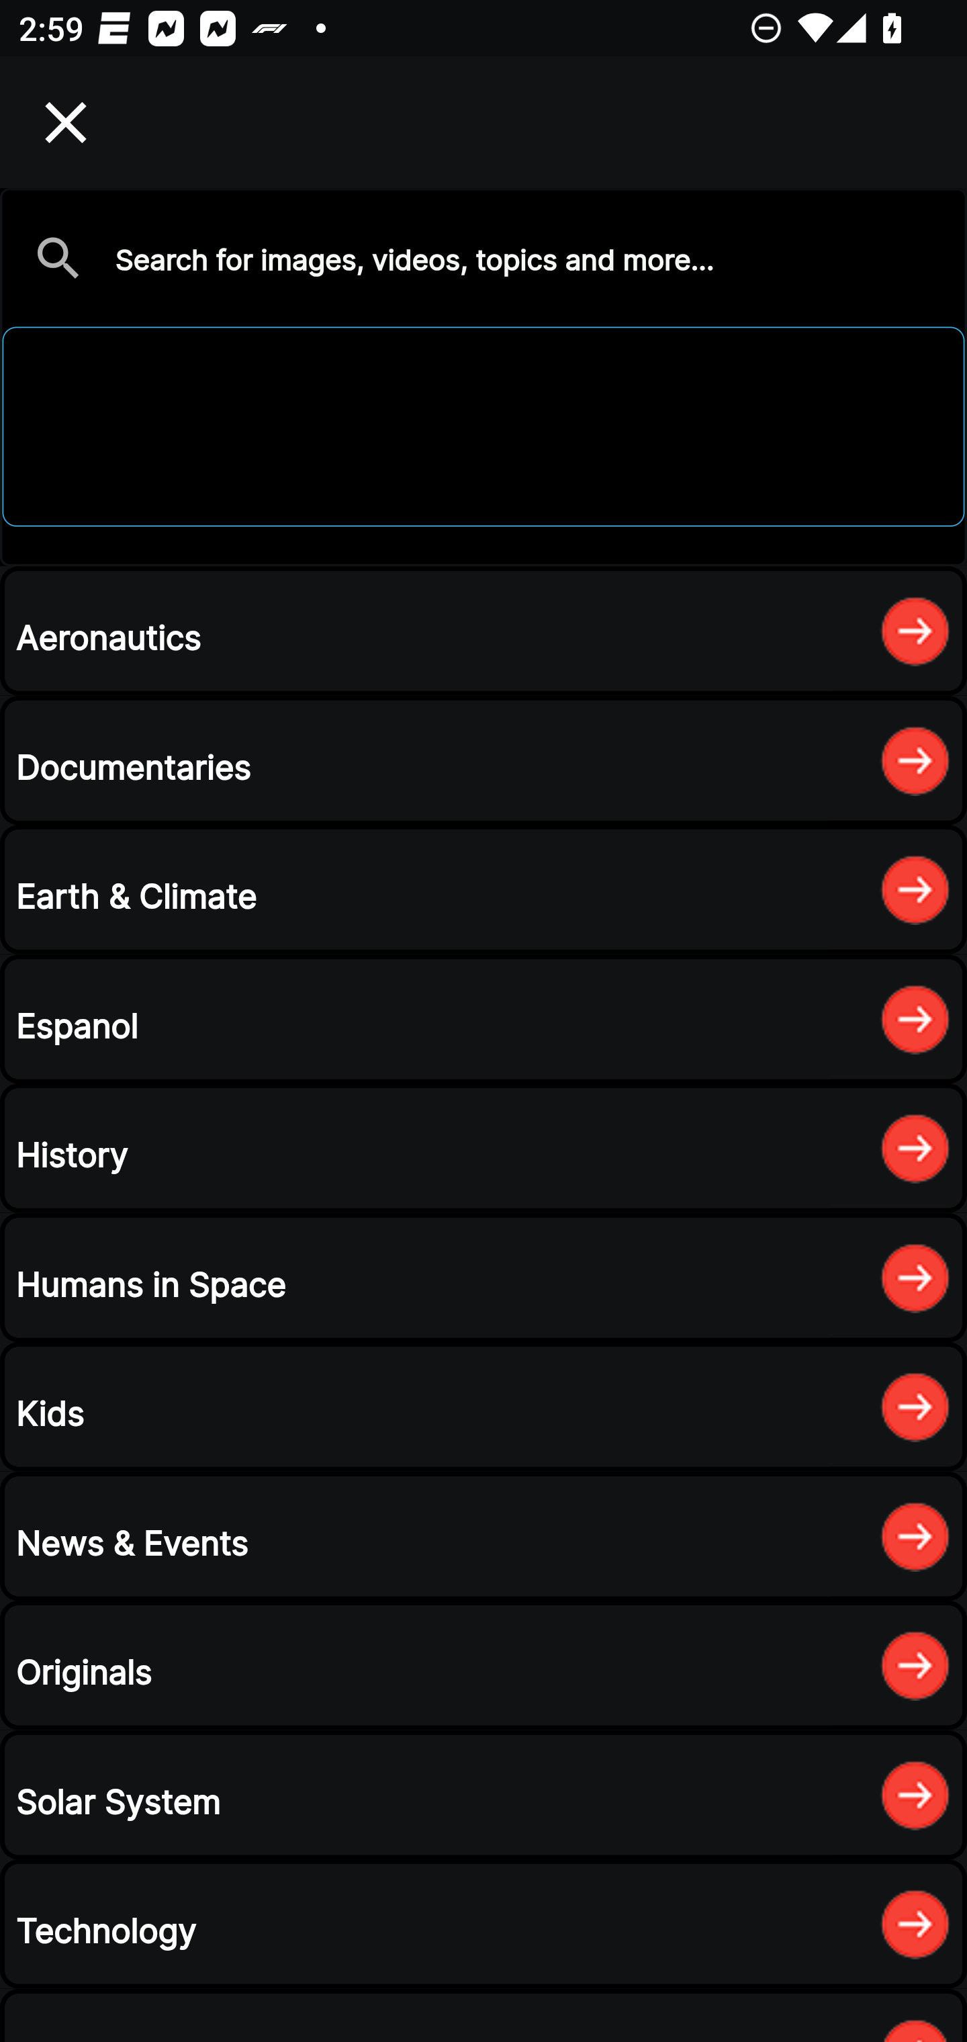 Image resolution: width=967 pixels, height=2042 pixels. Describe the element at coordinates (483, 1795) in the screenshot. I see `Solar System` at that location.